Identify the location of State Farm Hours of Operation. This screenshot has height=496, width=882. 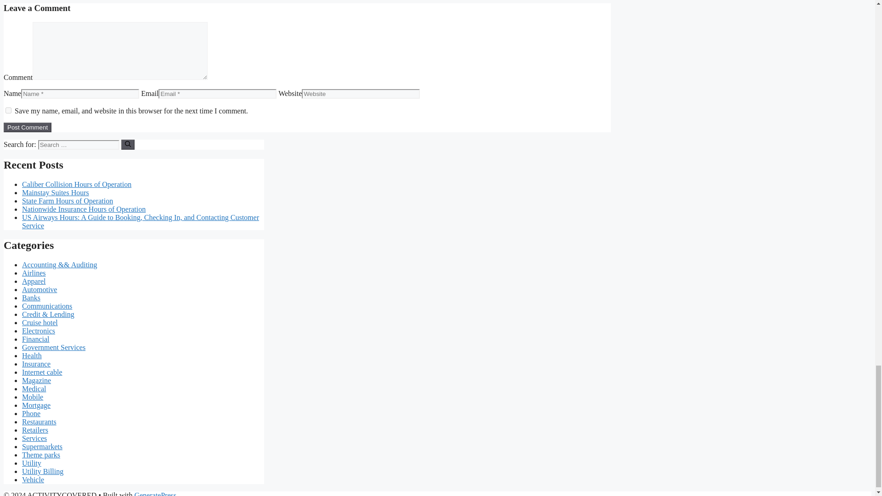
(67, 201).